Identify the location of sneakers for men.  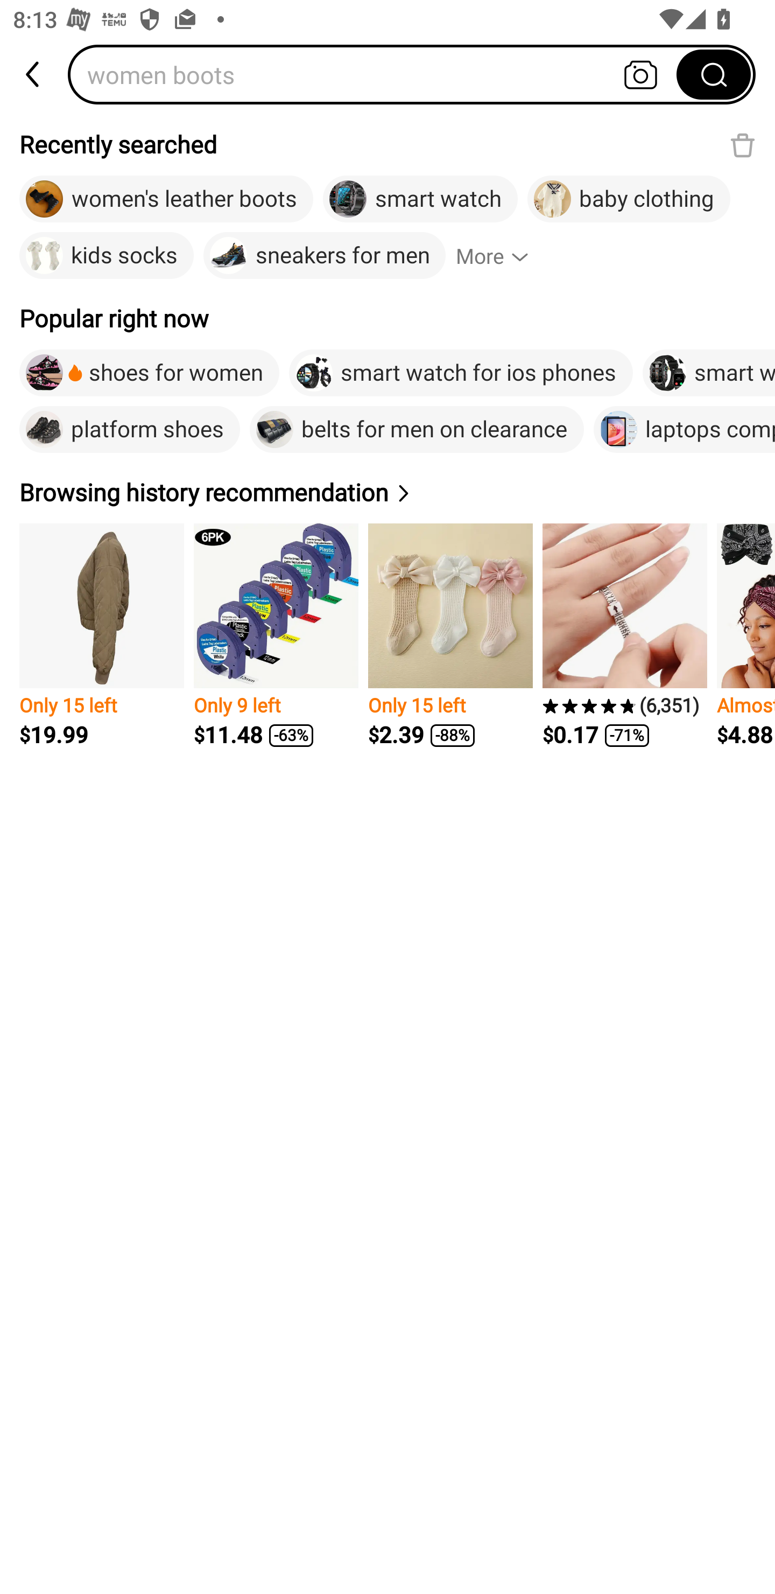
(324, 256).